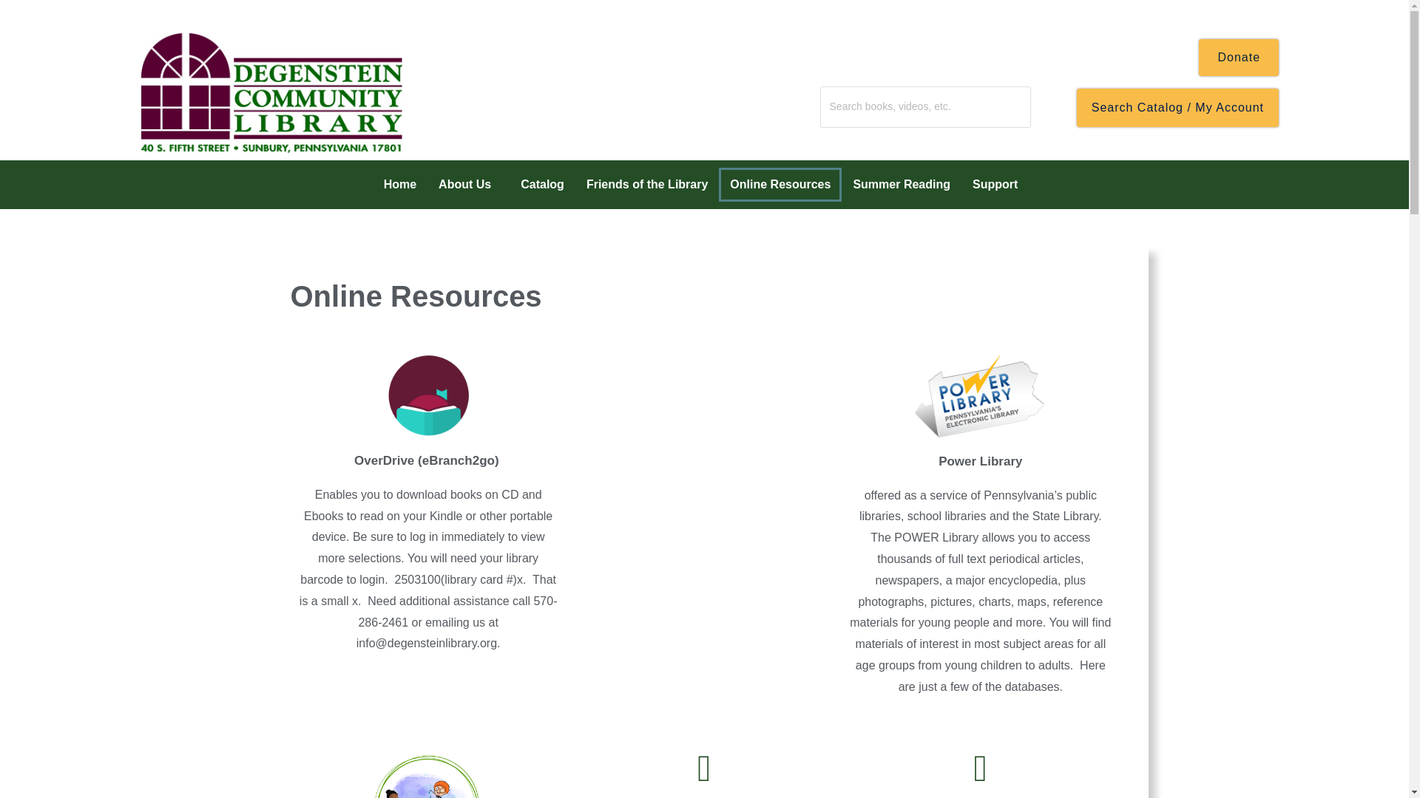 The height and width of the screenshot is (798, 1420). Describe the element at coordinates (901, 185) in the screenshot. I see `Summer Reading` at that location.